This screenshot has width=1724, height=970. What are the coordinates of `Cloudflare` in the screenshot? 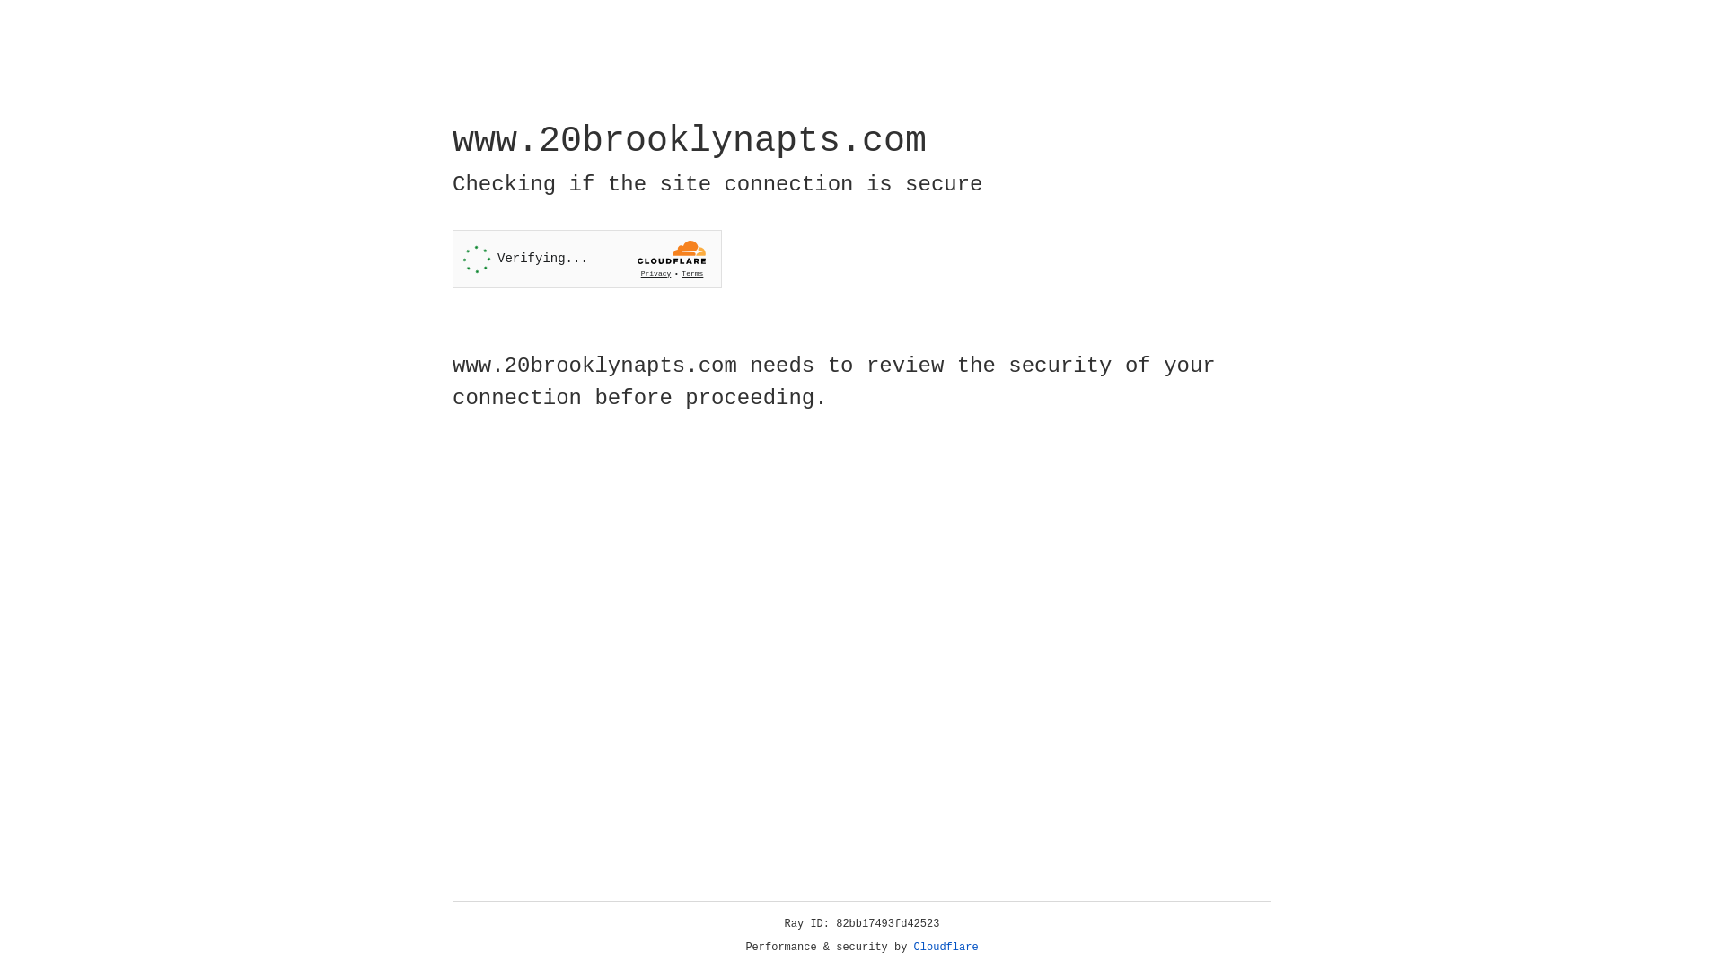 It's located at (946, 948).